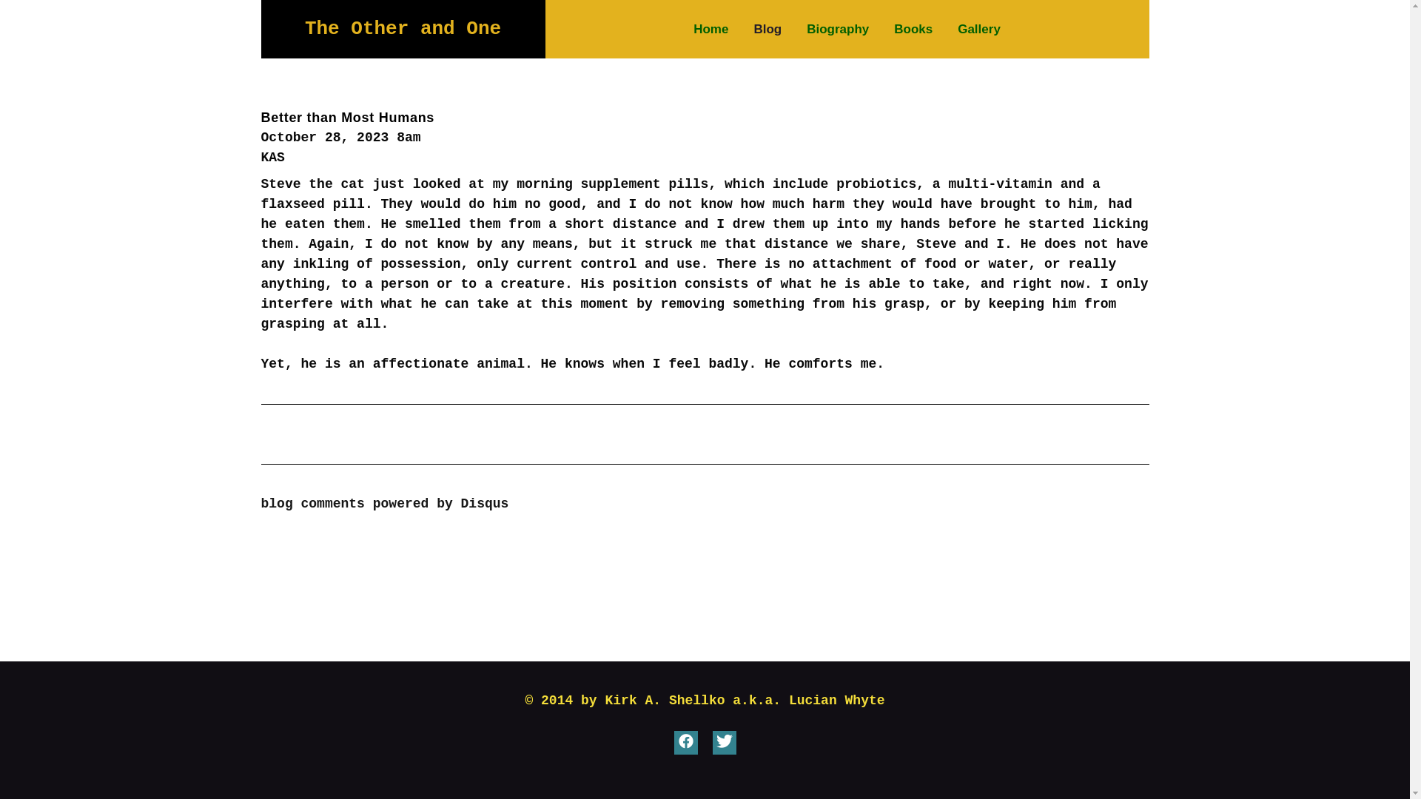 The image size is (1421, 799). Describe the element at coordinates (913, 28) in the screenshot. I see `Books` at that location.